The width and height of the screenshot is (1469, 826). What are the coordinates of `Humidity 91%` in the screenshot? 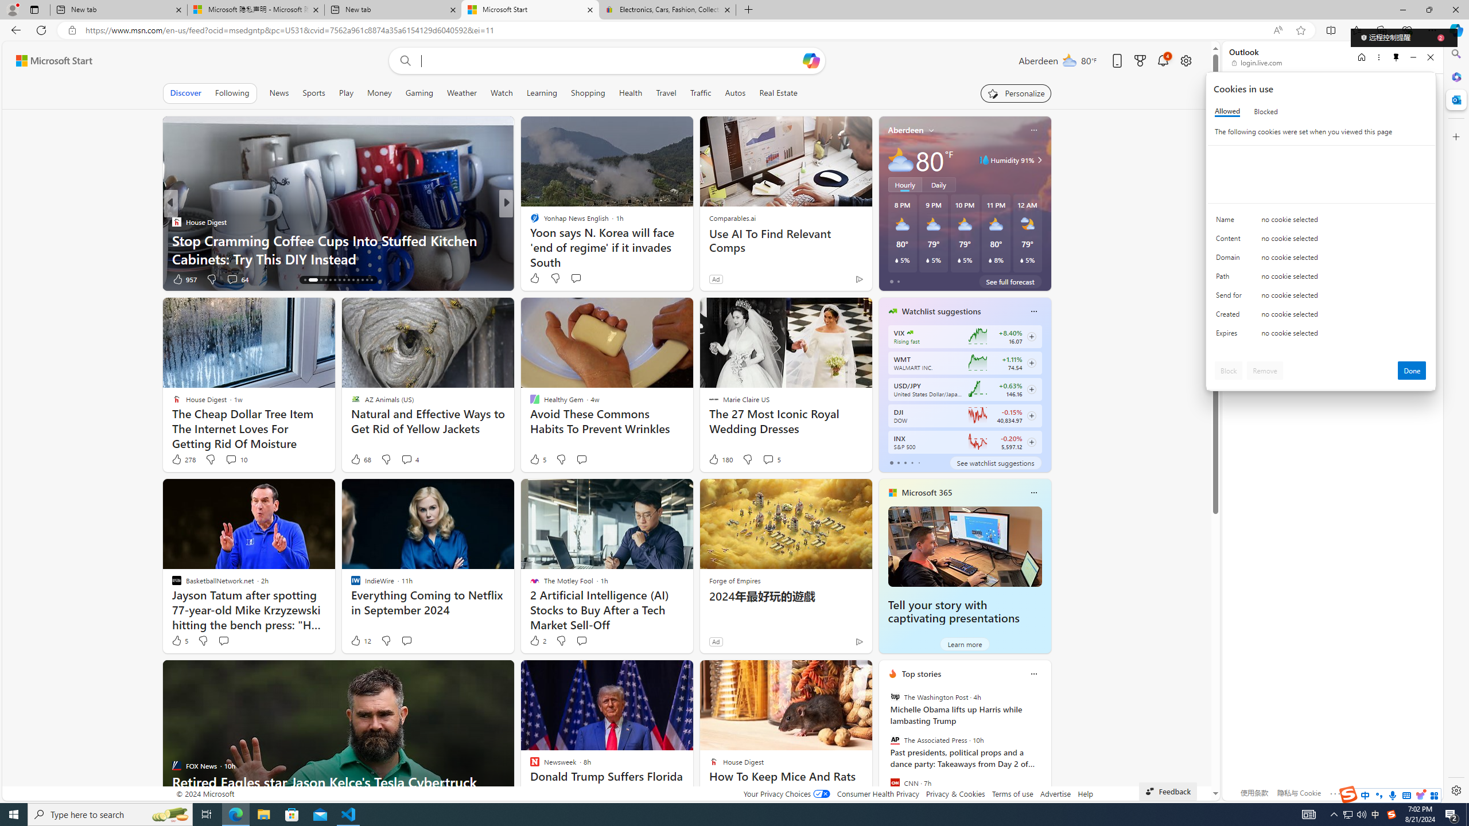 It's located at (1037, 160).